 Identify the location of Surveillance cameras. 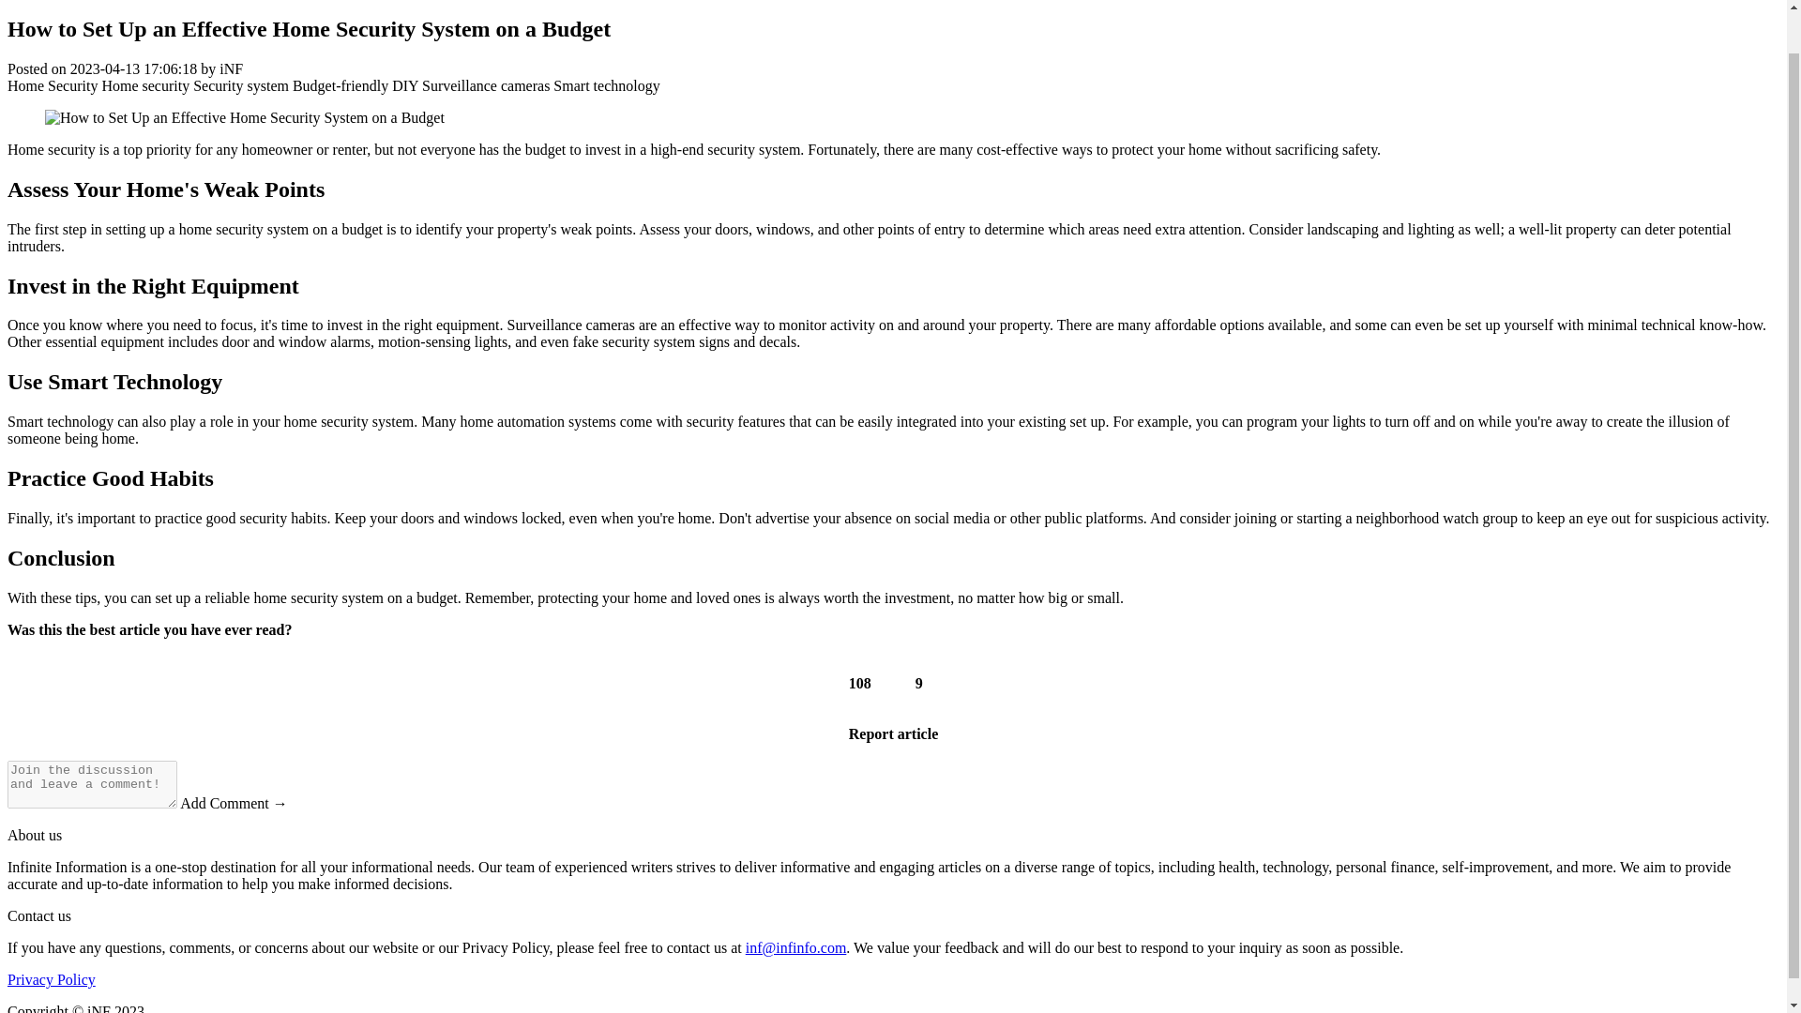
(485, 86).